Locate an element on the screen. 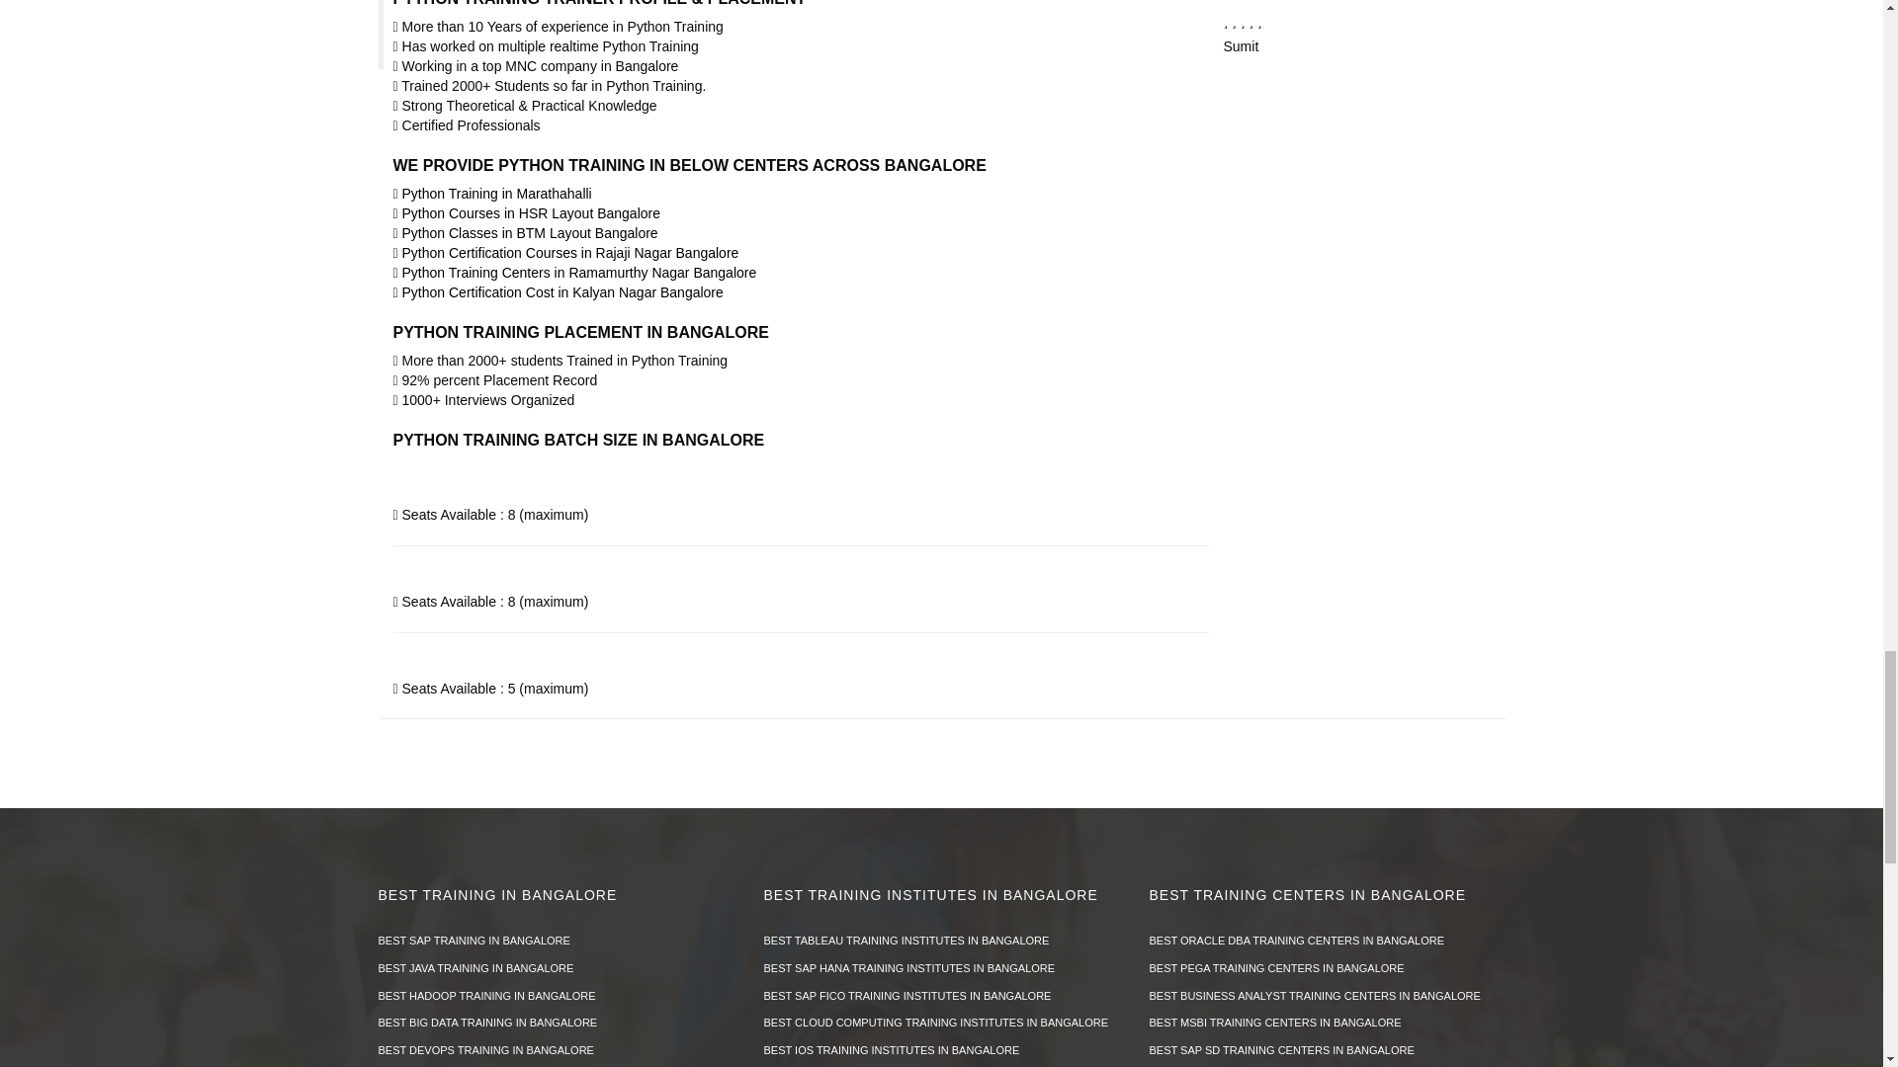 The height and width of the screenshot is (1067, 1898). Python Certification Cost in Kalyan Nagar Bangalore is located at coordinates (558, 292).